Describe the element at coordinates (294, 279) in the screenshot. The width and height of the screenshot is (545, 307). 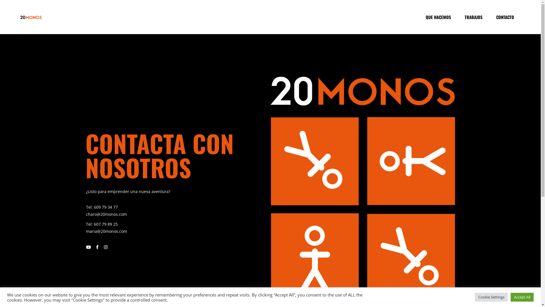
I see `datos` at that location.